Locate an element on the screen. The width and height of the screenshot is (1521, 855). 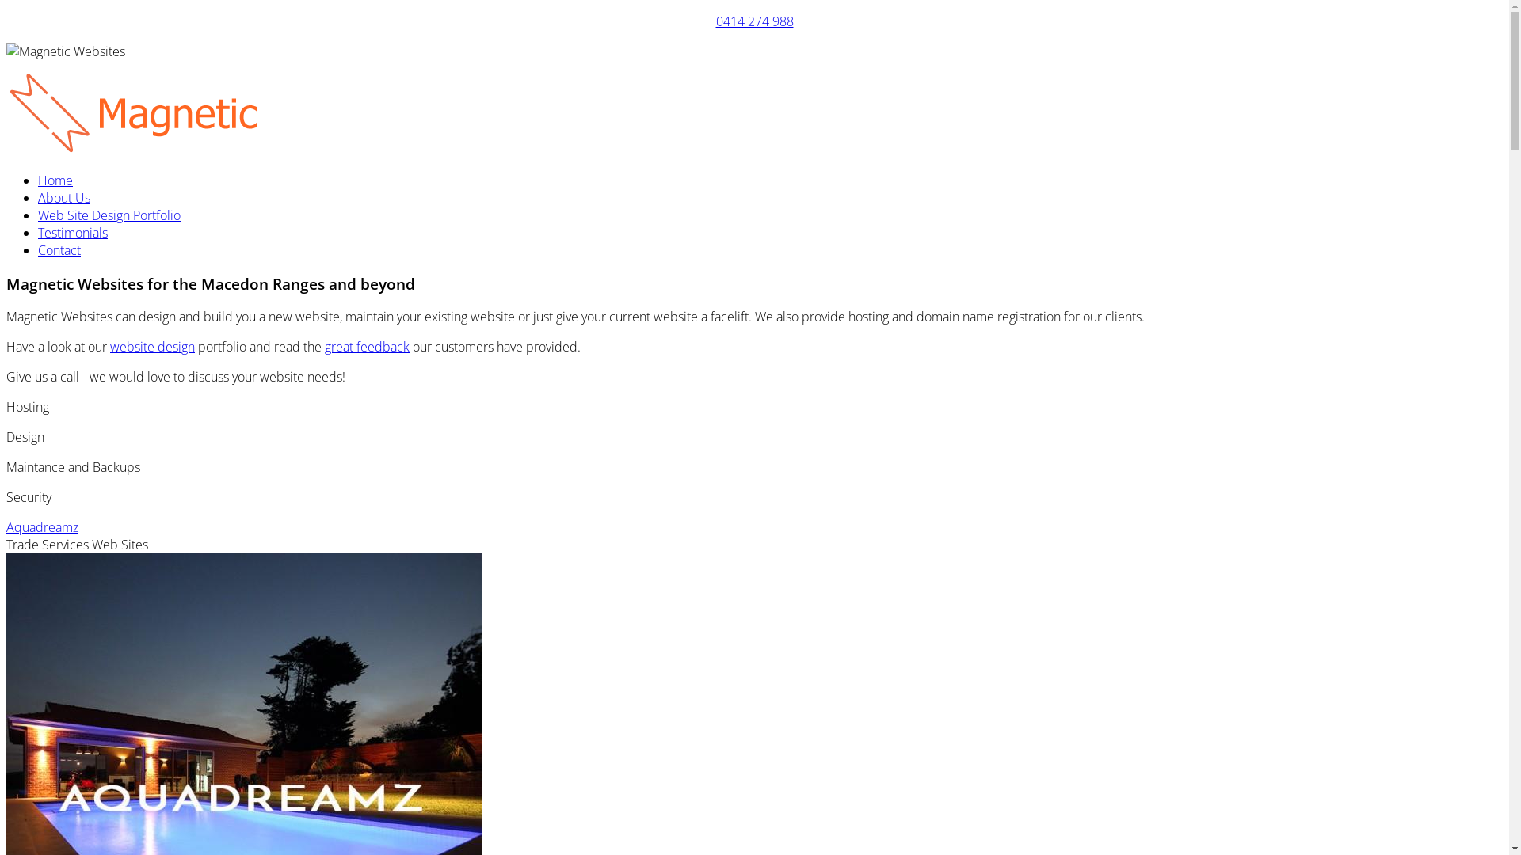
Contact is located at coordinates (59, 250).